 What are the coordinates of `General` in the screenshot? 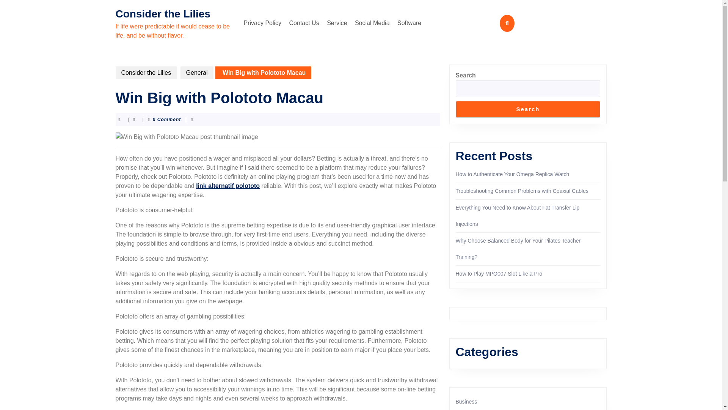 It's located at (197, 73).